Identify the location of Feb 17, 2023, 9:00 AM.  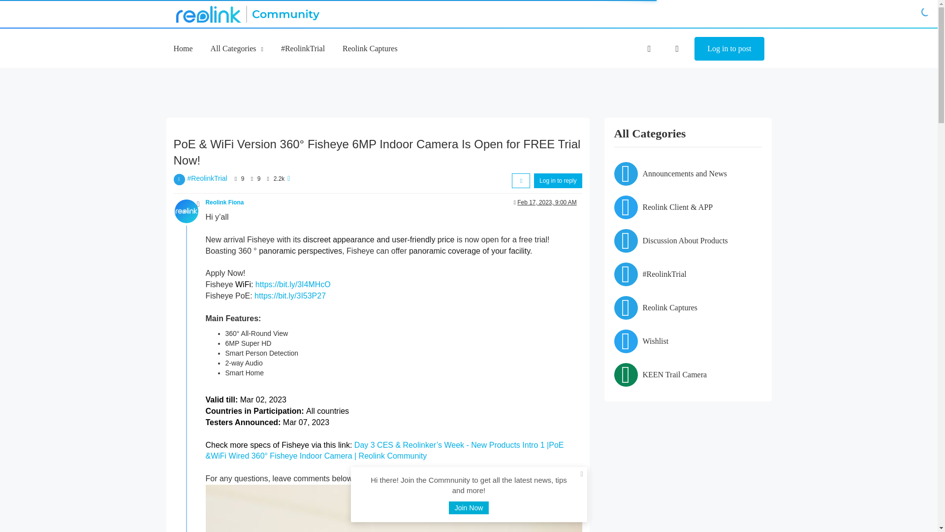
(546, 202).